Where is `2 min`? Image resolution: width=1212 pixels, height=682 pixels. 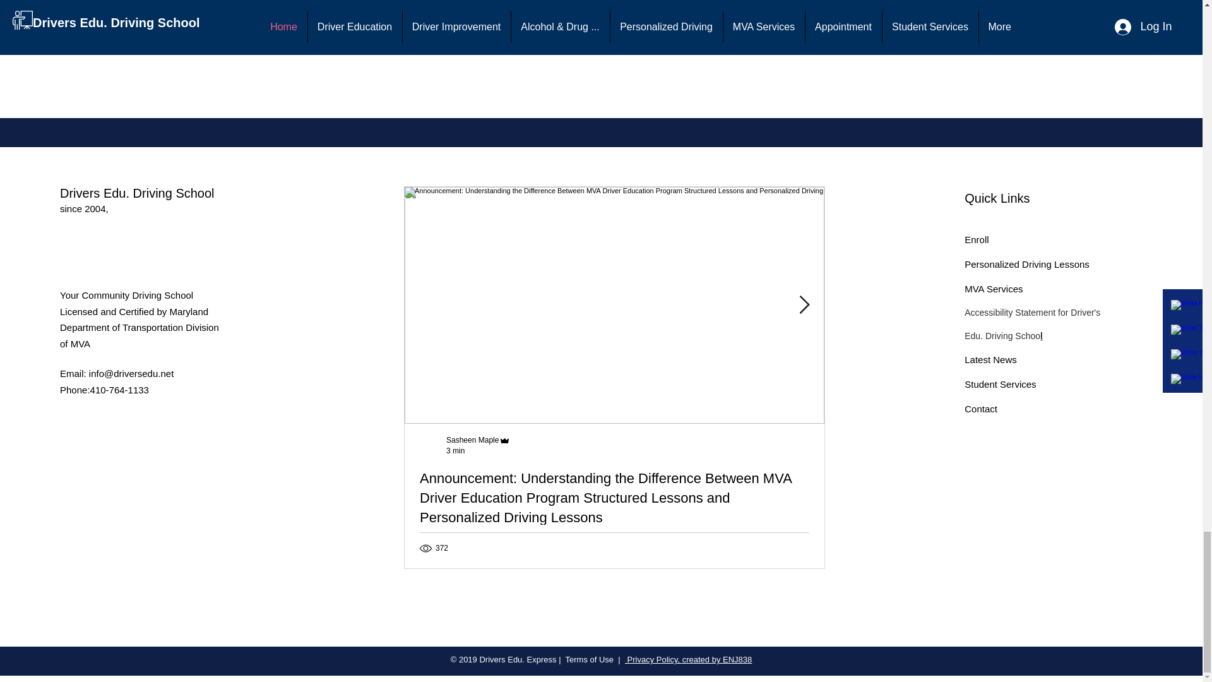
2 min is located at coordinates (875, 451).